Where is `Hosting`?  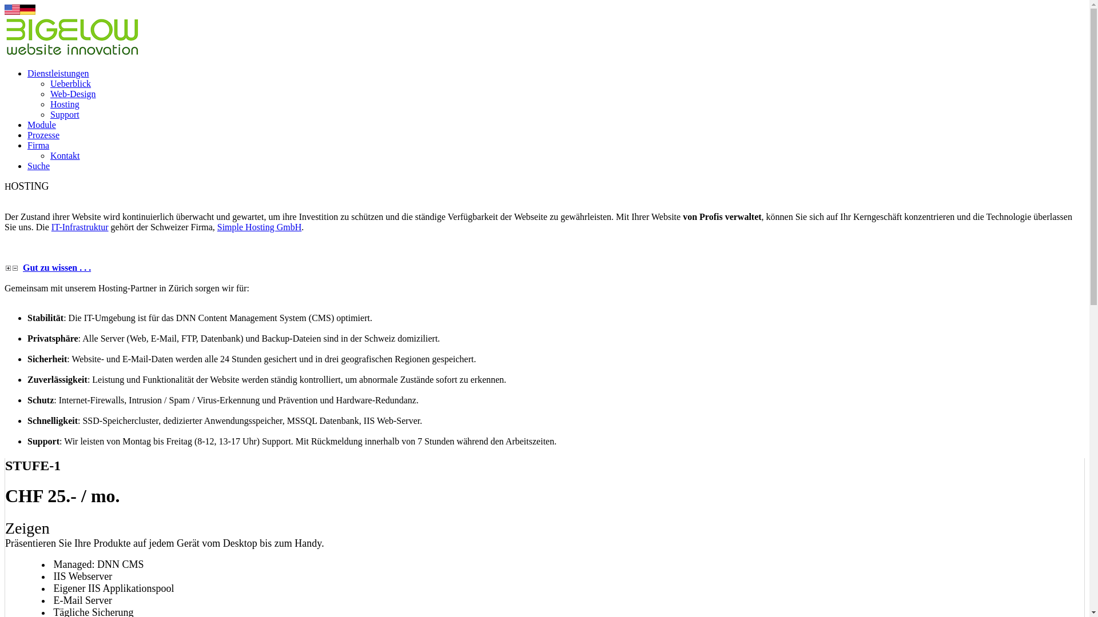
Hosting is located at coordinates (65, 104).